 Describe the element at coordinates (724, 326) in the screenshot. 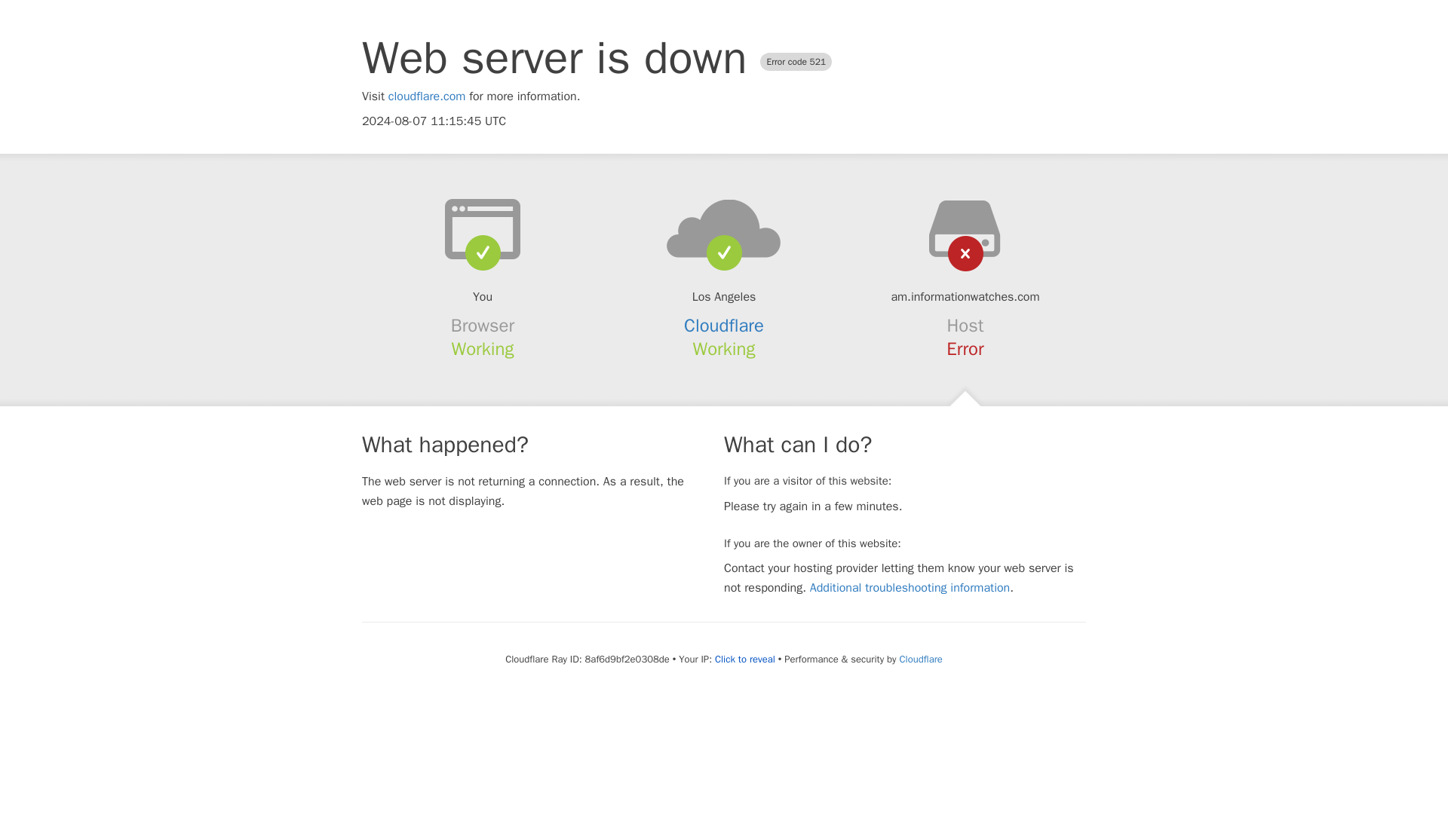

I see `Cloudflare` at that location.